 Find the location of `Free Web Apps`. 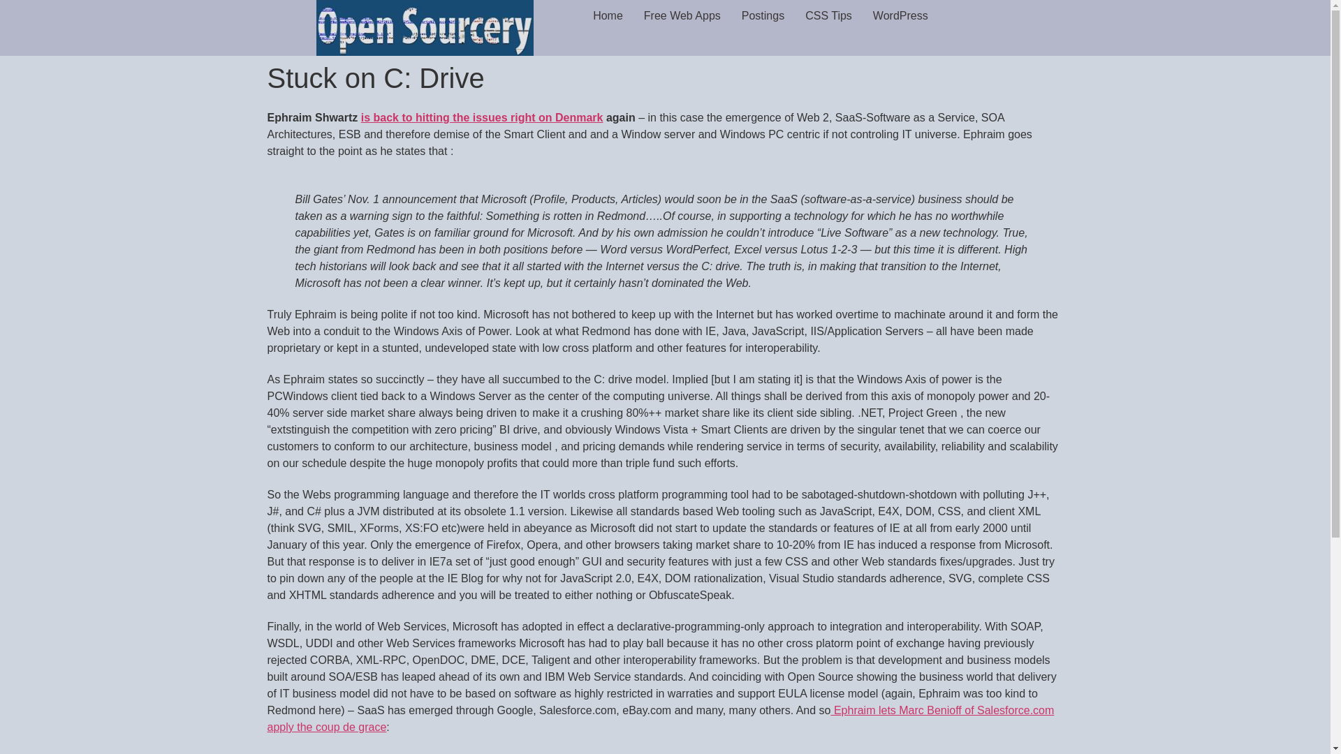

Free Web Apps is located at coordinates (682, 16).